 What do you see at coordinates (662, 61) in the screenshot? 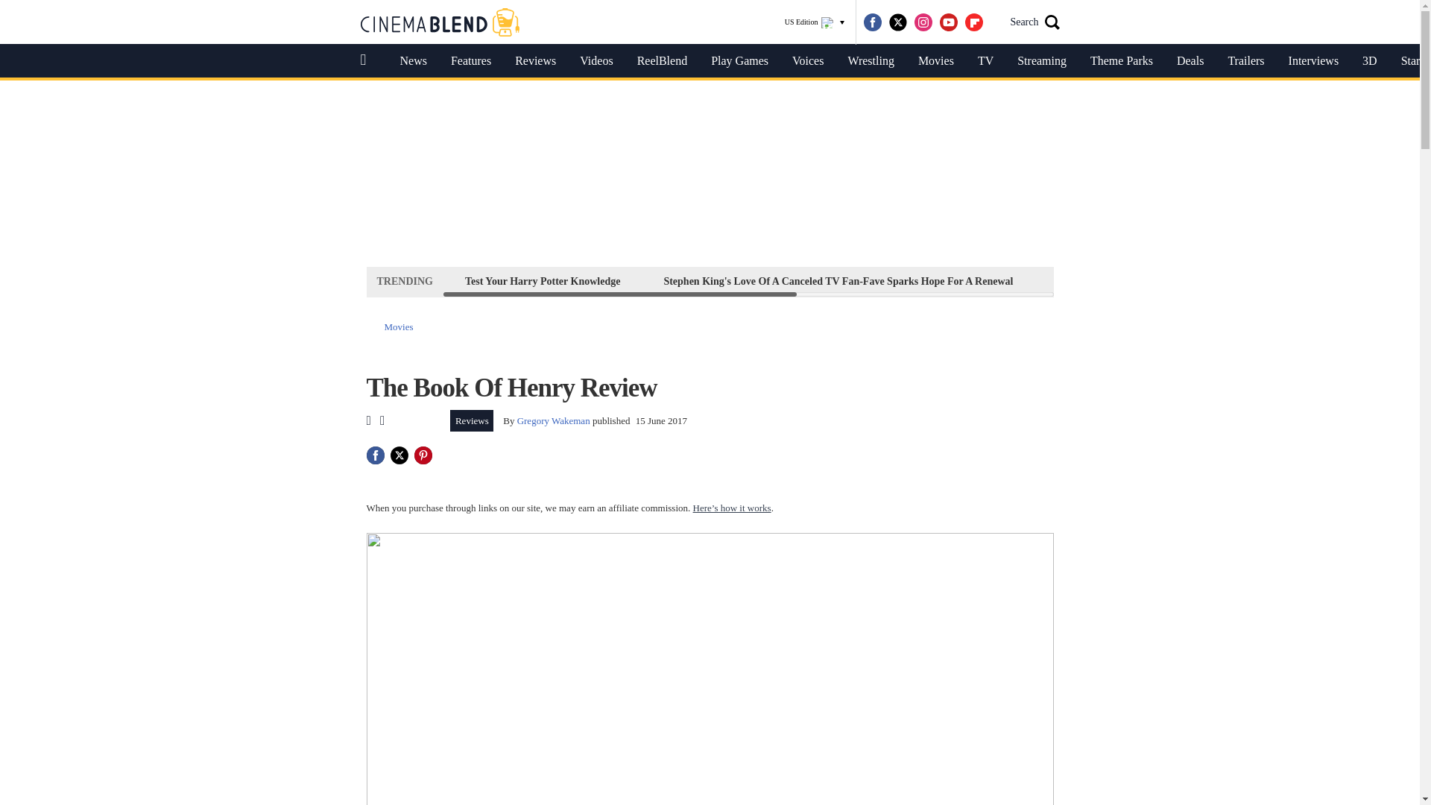
I see `ReelBlend` at bounding box center [662, 61].